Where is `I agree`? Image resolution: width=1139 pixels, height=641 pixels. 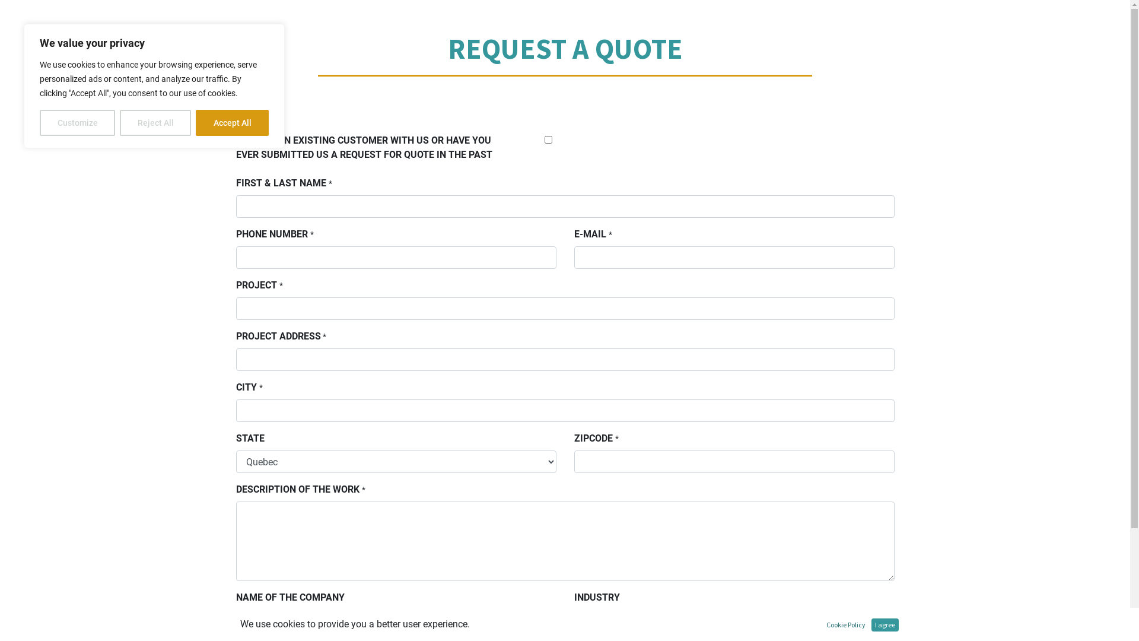
I agree is located at coordinates (885, 625).